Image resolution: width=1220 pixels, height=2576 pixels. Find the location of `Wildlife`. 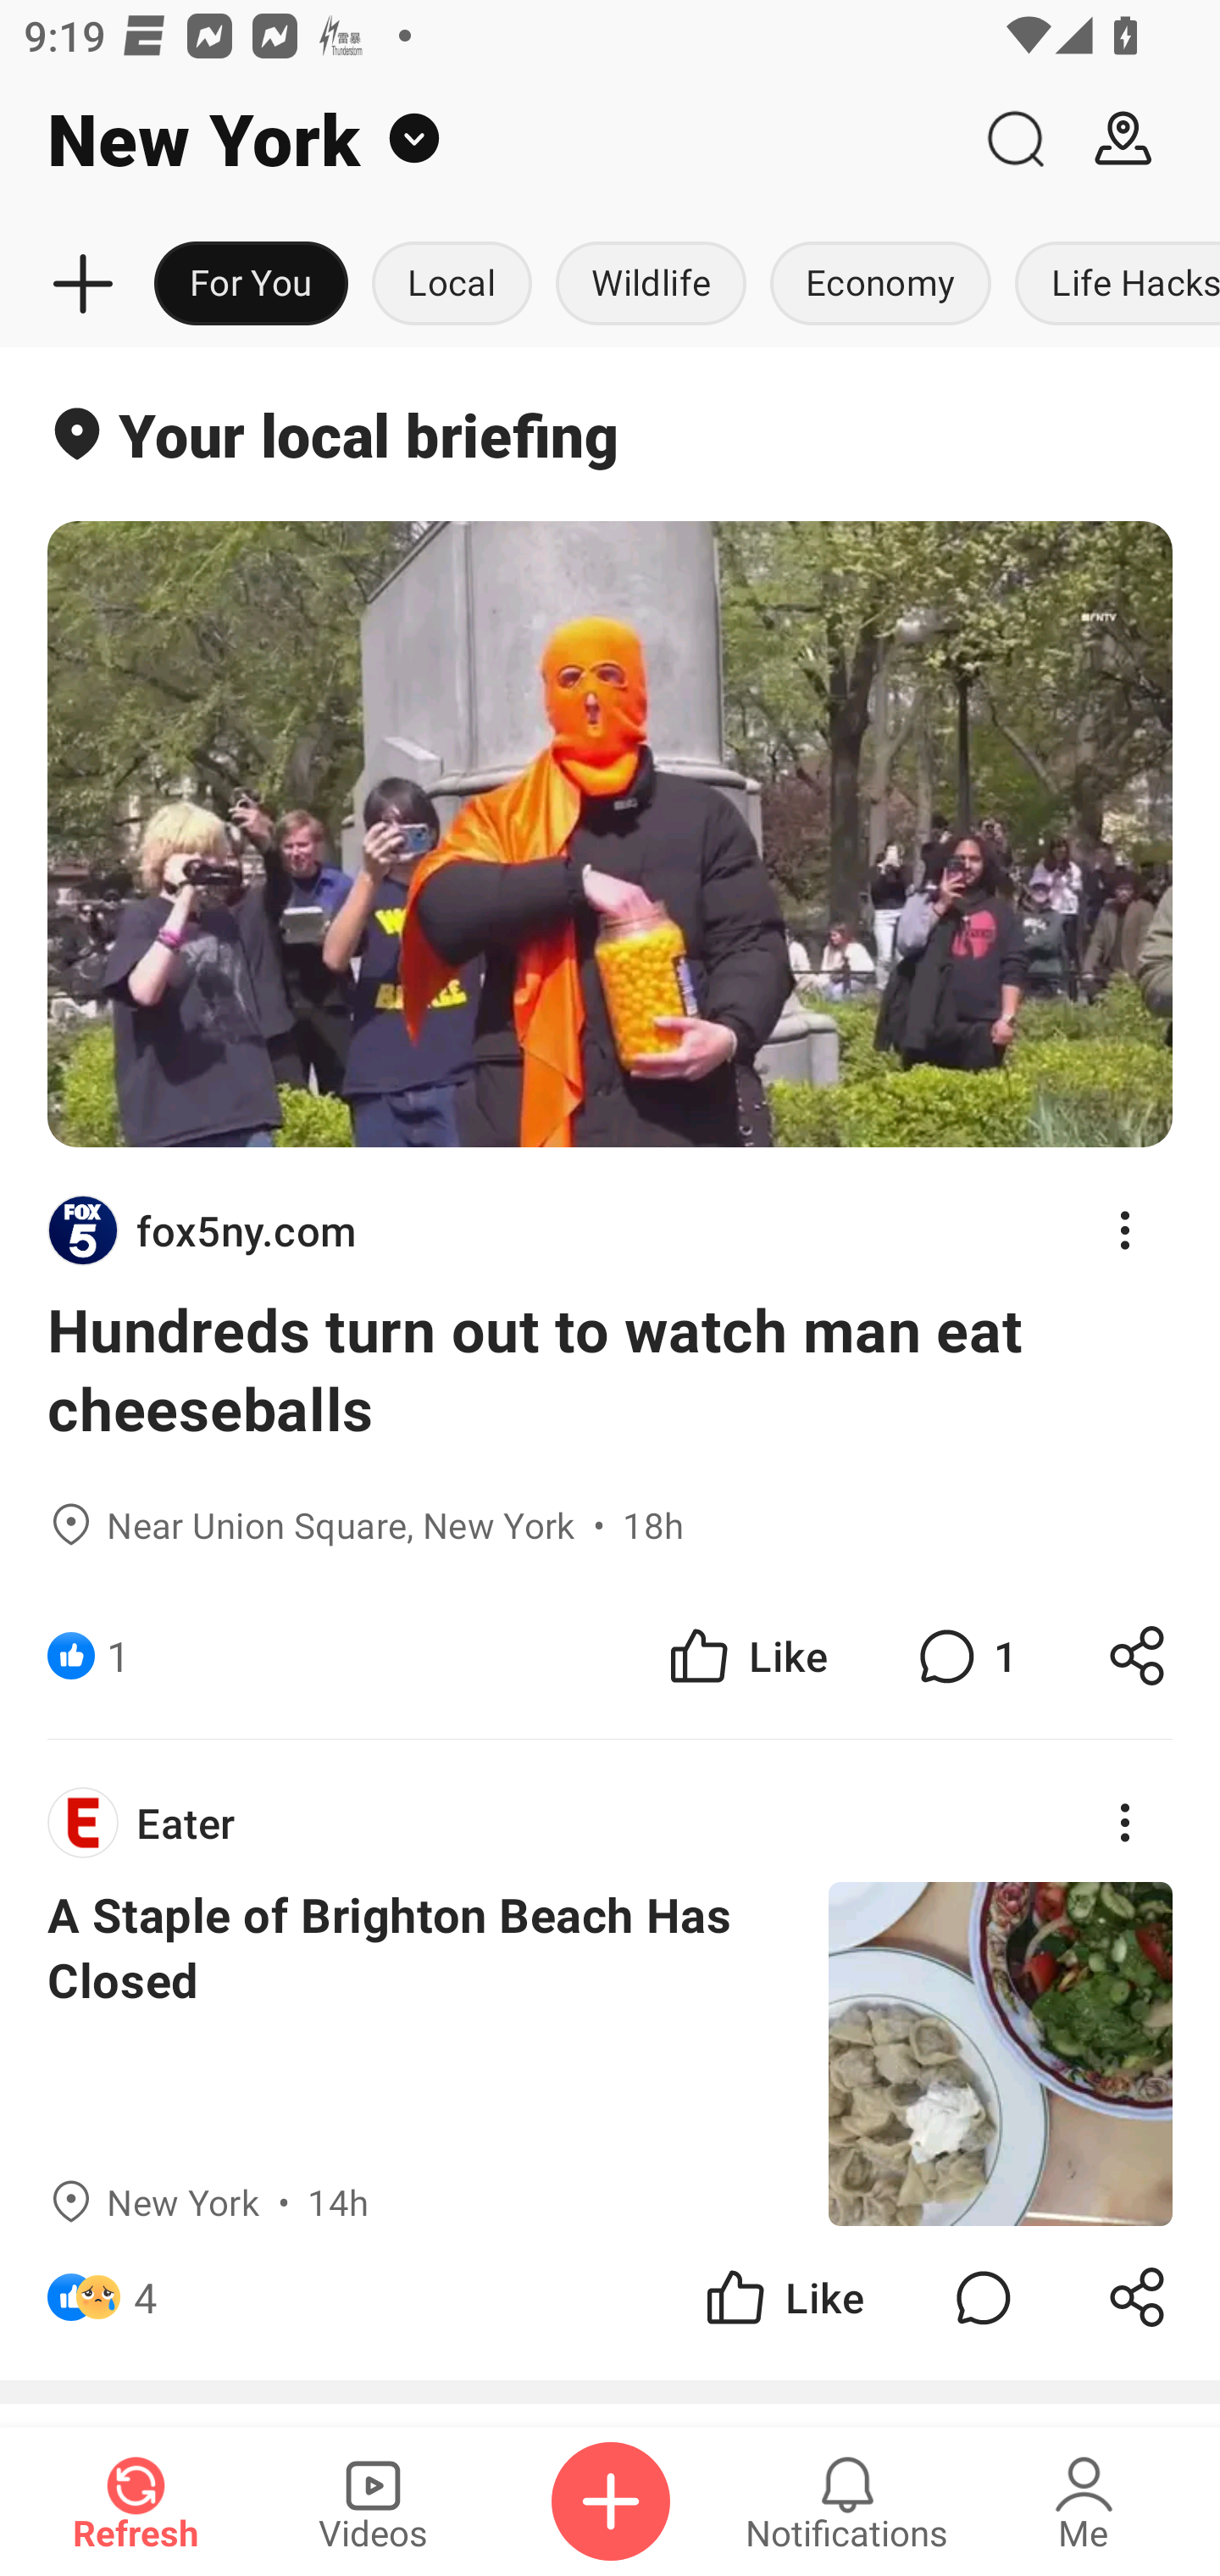

Wildlife is located at coordinates (651, 285).